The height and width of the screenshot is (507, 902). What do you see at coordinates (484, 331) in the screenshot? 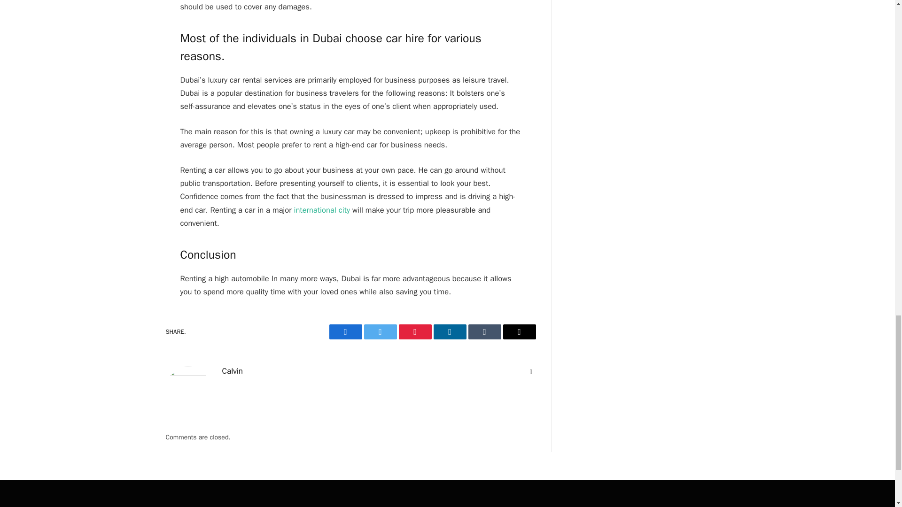
I see `Tumblr` at bounding box center [484, 331].